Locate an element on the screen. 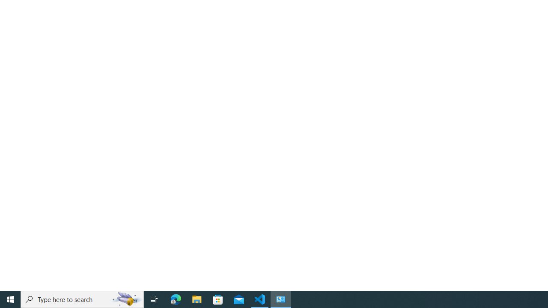  Control Panel - 1 running window is located at coordinates (281, 299).